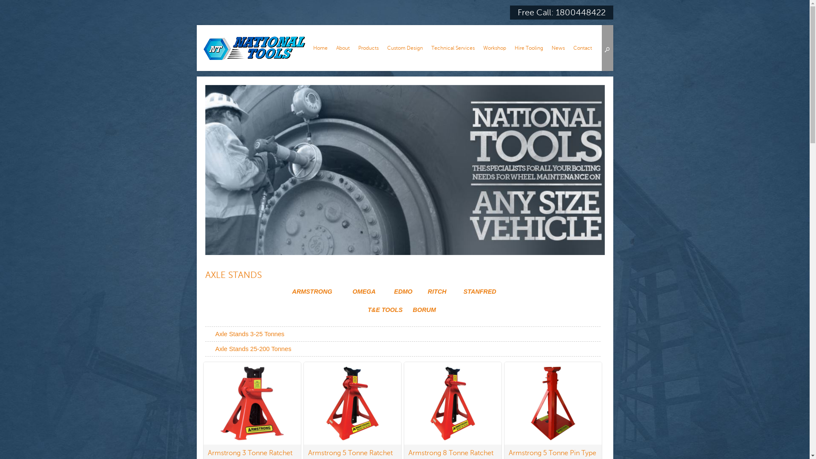  Describe the element at coordinates (582, 48) in the screenshot. I see `Contact` at that location.